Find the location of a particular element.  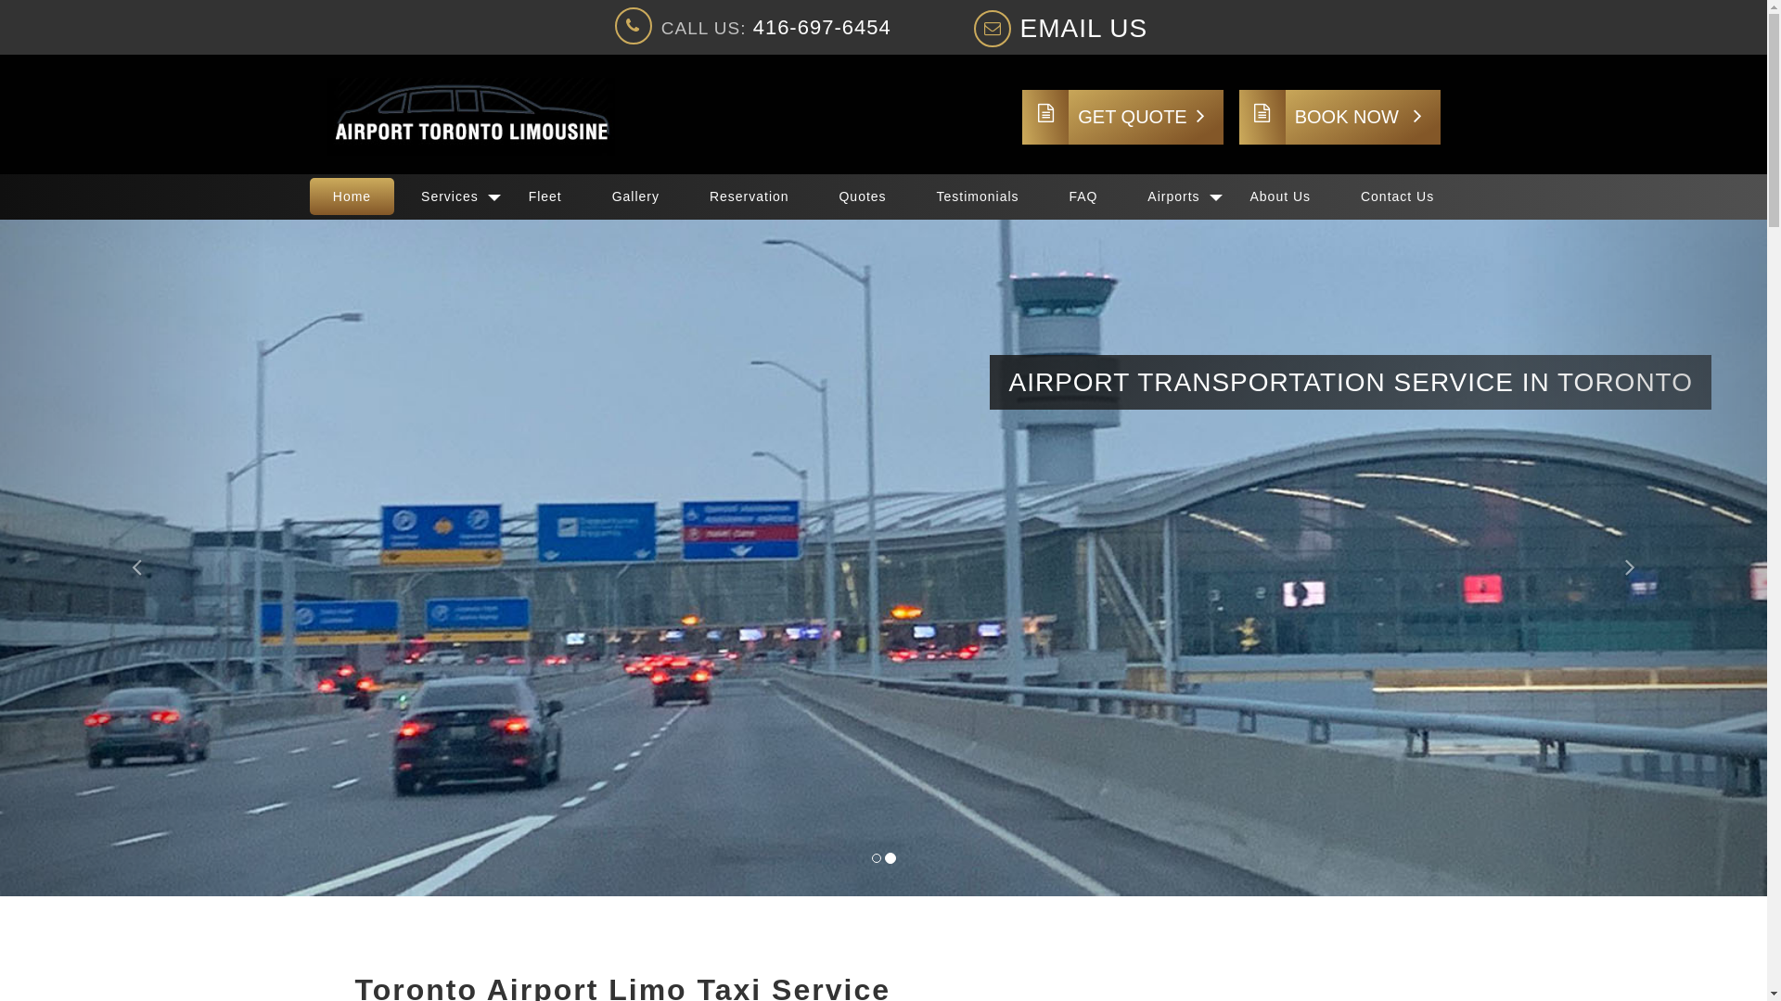

EMAIL US is located at coordinates (1063, 29).